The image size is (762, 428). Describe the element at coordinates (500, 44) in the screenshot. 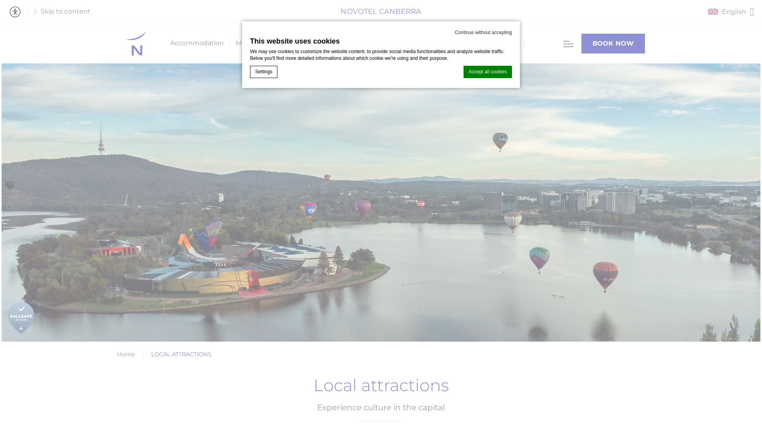

I see `Contact Us` at that location.